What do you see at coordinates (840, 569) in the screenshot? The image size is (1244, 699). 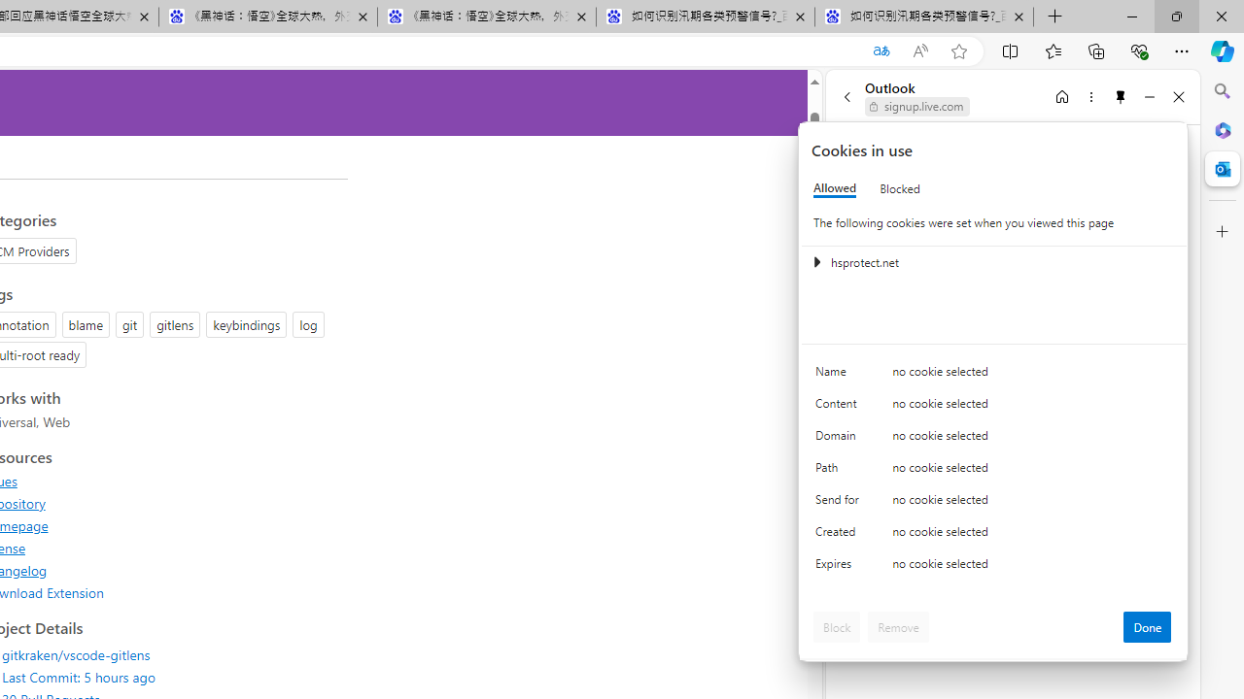 I see `Expires` at bounding box center [840, 569].